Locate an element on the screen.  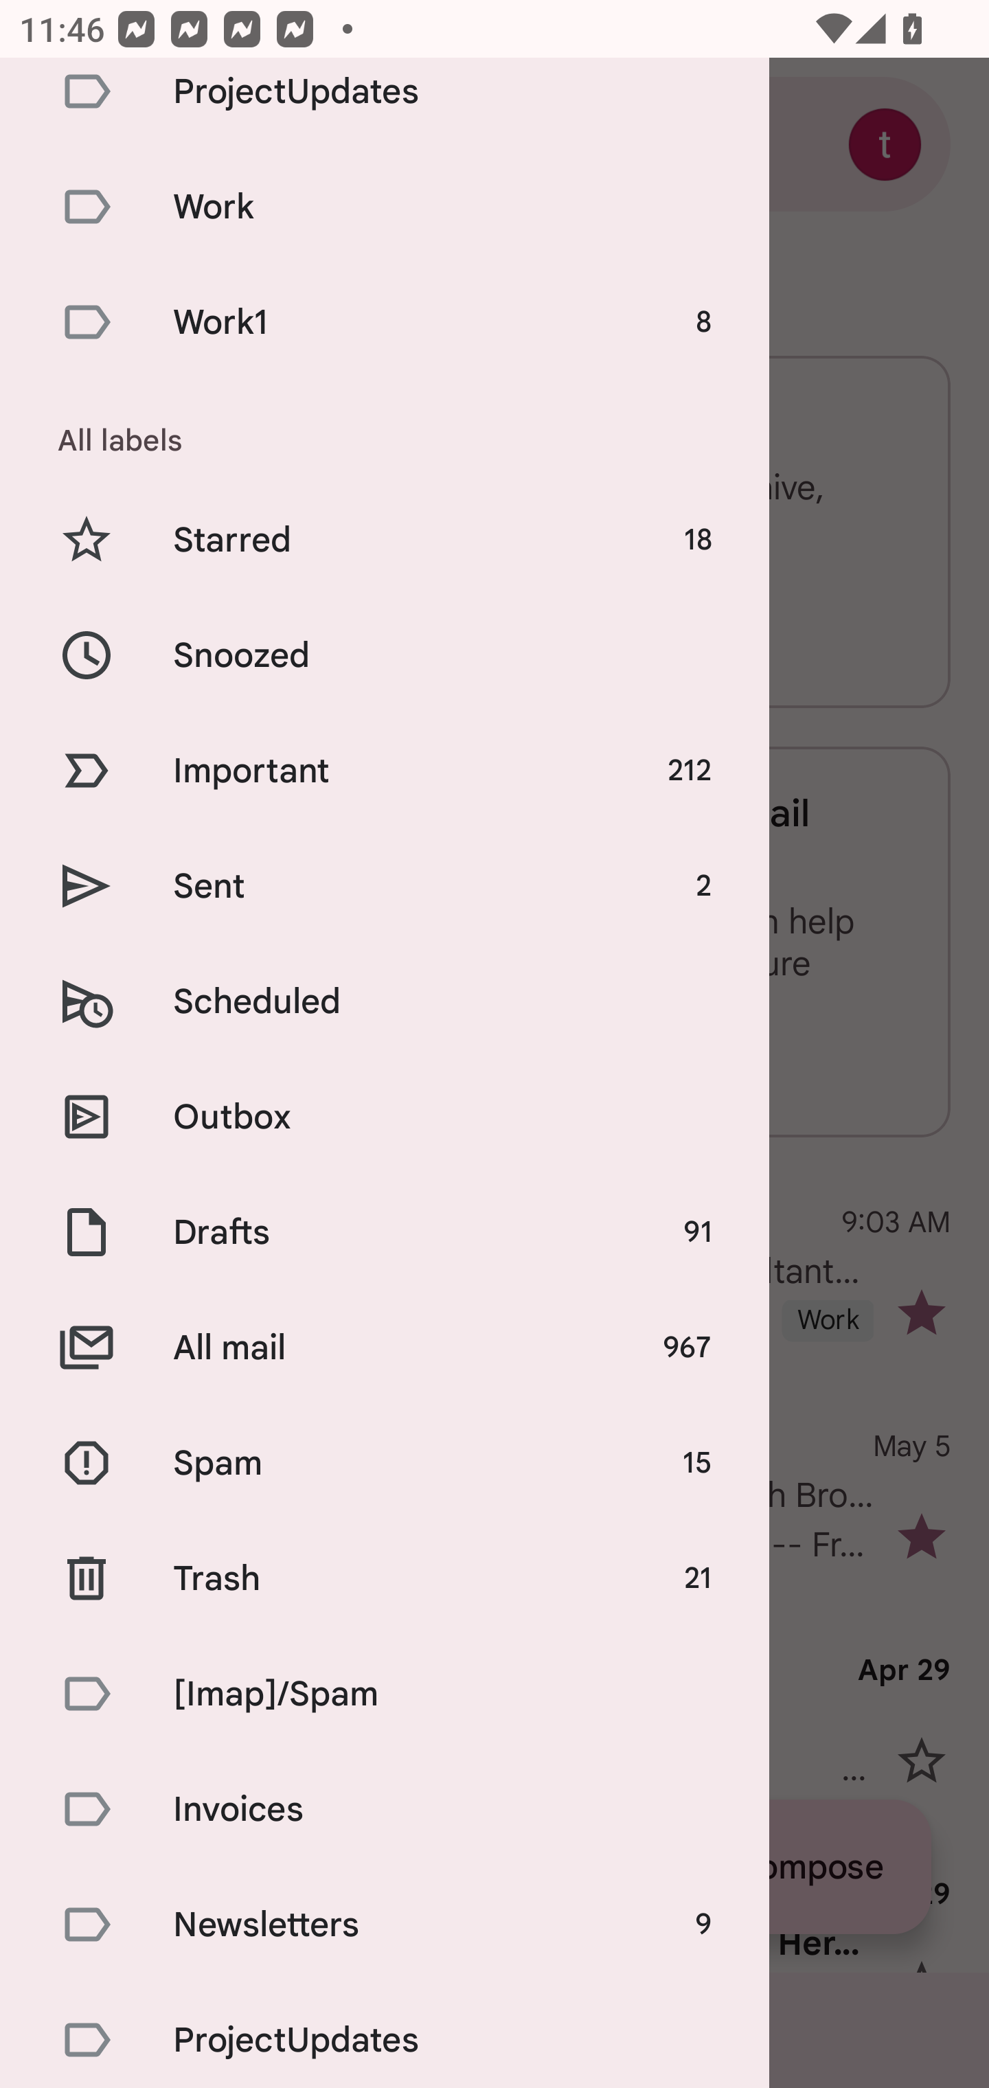
Important 212 is located at coordinates (385, 770).